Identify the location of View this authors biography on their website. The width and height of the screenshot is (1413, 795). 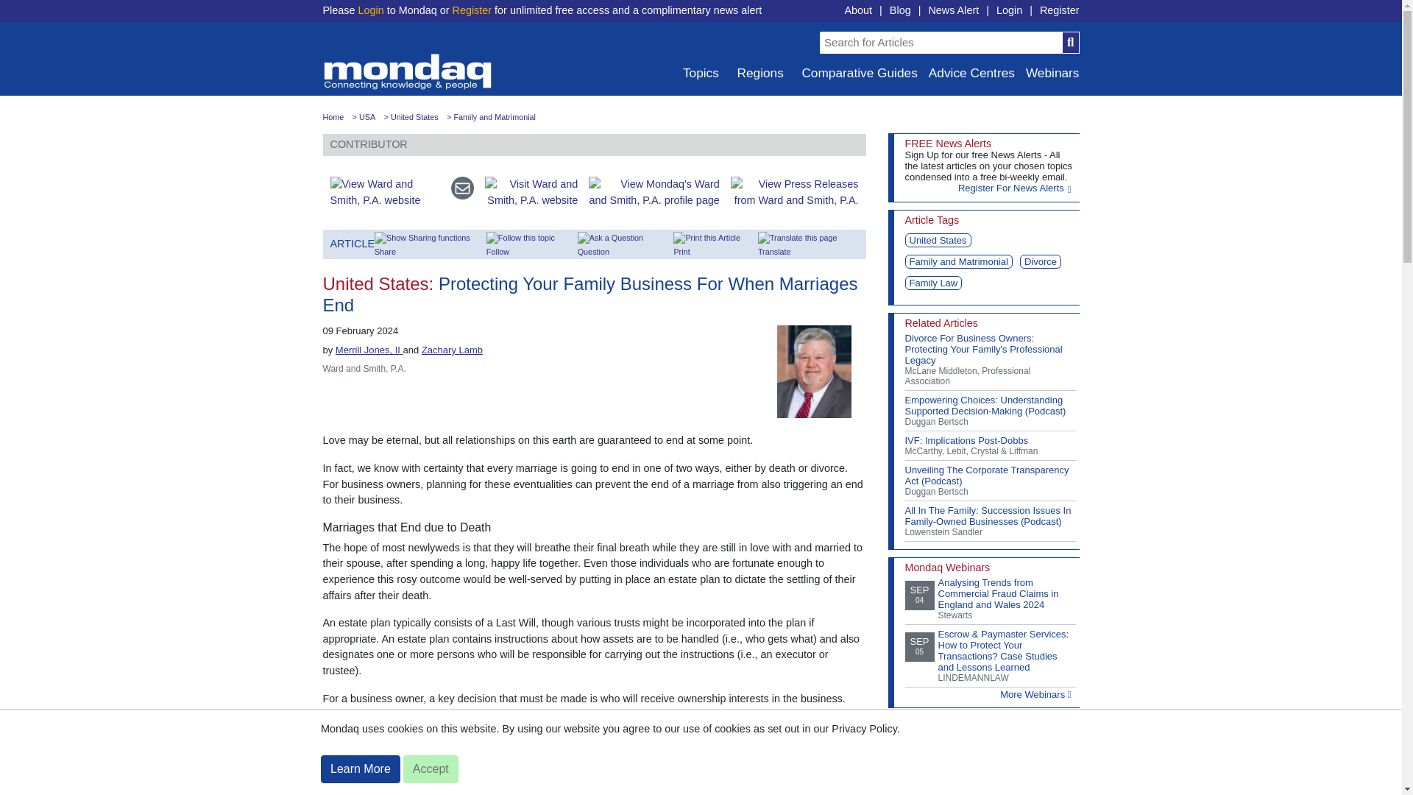
(369, 349).